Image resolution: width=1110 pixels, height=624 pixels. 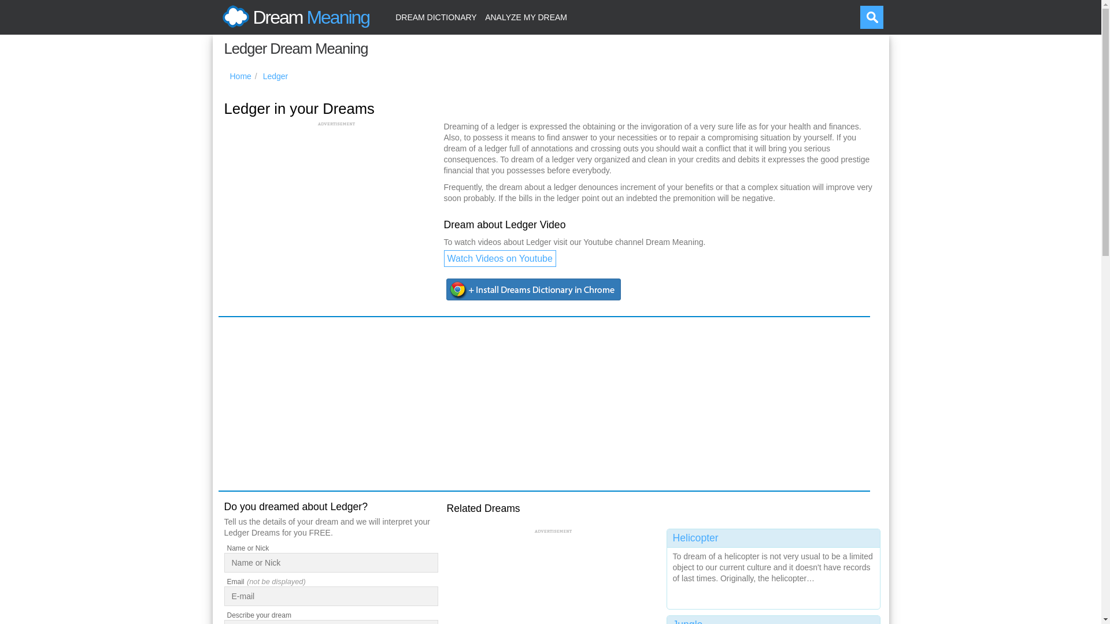 What do you see at coordinates (276, 76) in the screenshot?
I see `Ledger Dreams Interpretations and Meanings Explained` at bounding box center [276, 76].